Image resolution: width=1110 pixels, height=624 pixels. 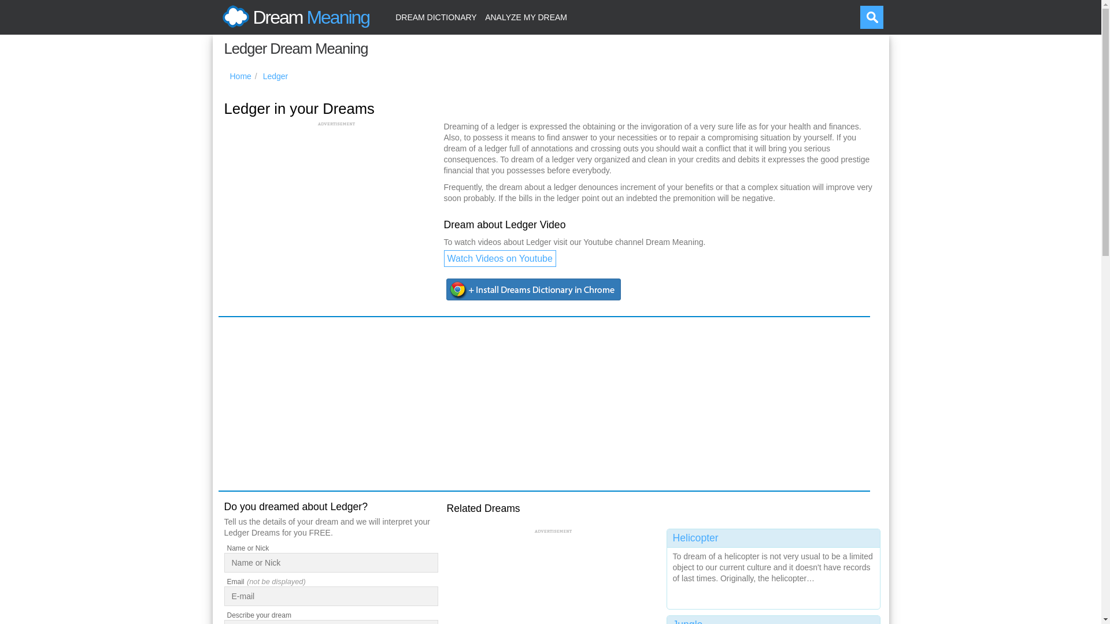 What do you see at coordinates (276, 76) in the screenshot?
I see `Ledger Dreams Interpretations and Meanings Explained` at bounding box center [276, 76].